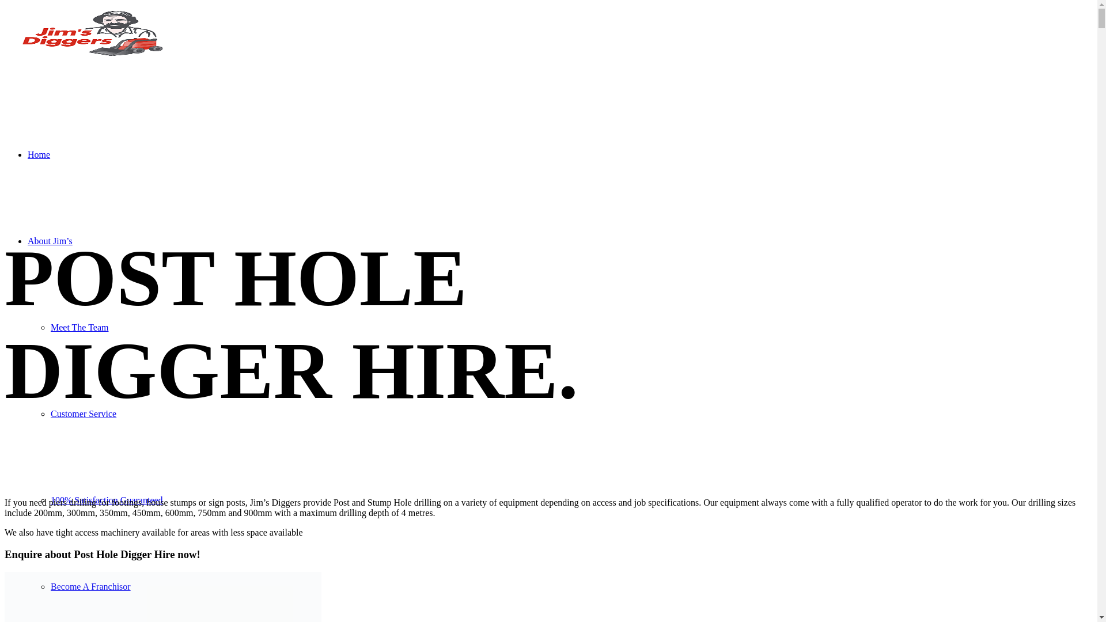  What do you see at coordinates (107, 500) in the screenshot?
I see `100% Satisfaction Guaranteed` at bounding box center [107, 500].